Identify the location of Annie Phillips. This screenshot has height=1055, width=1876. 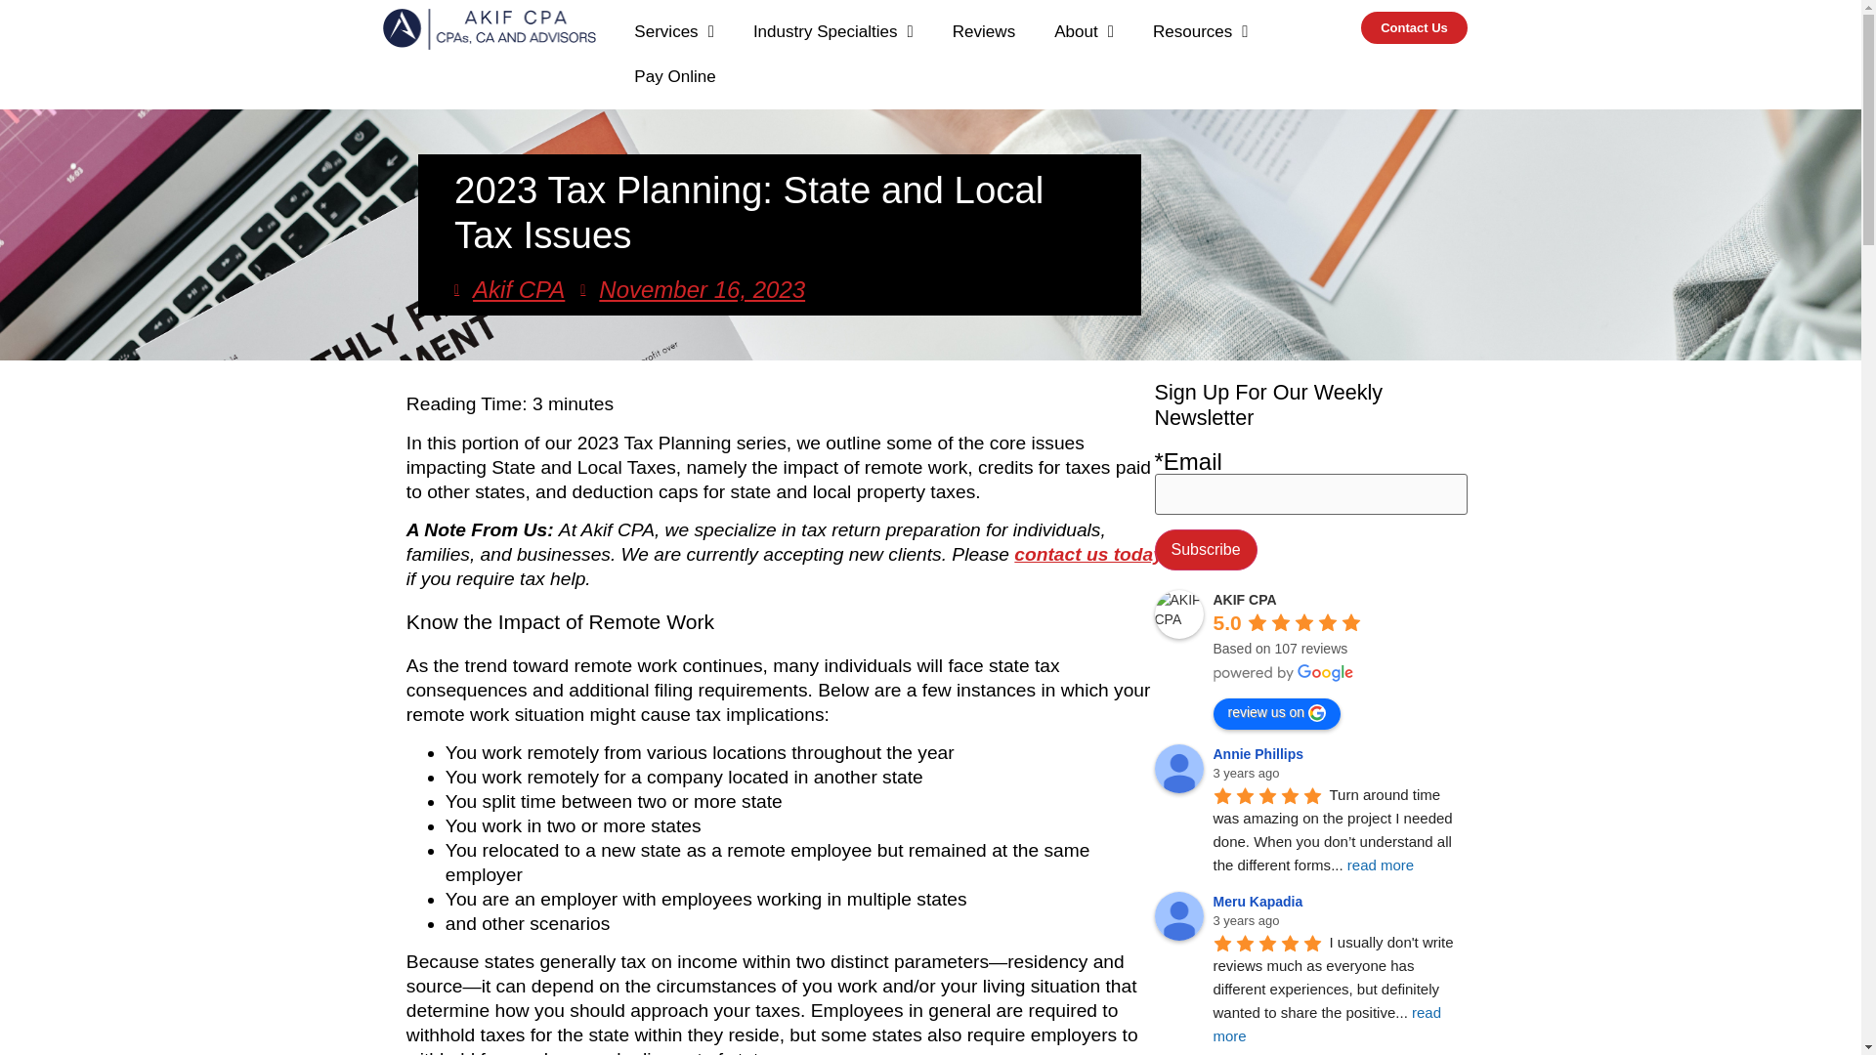
(1179, 769).